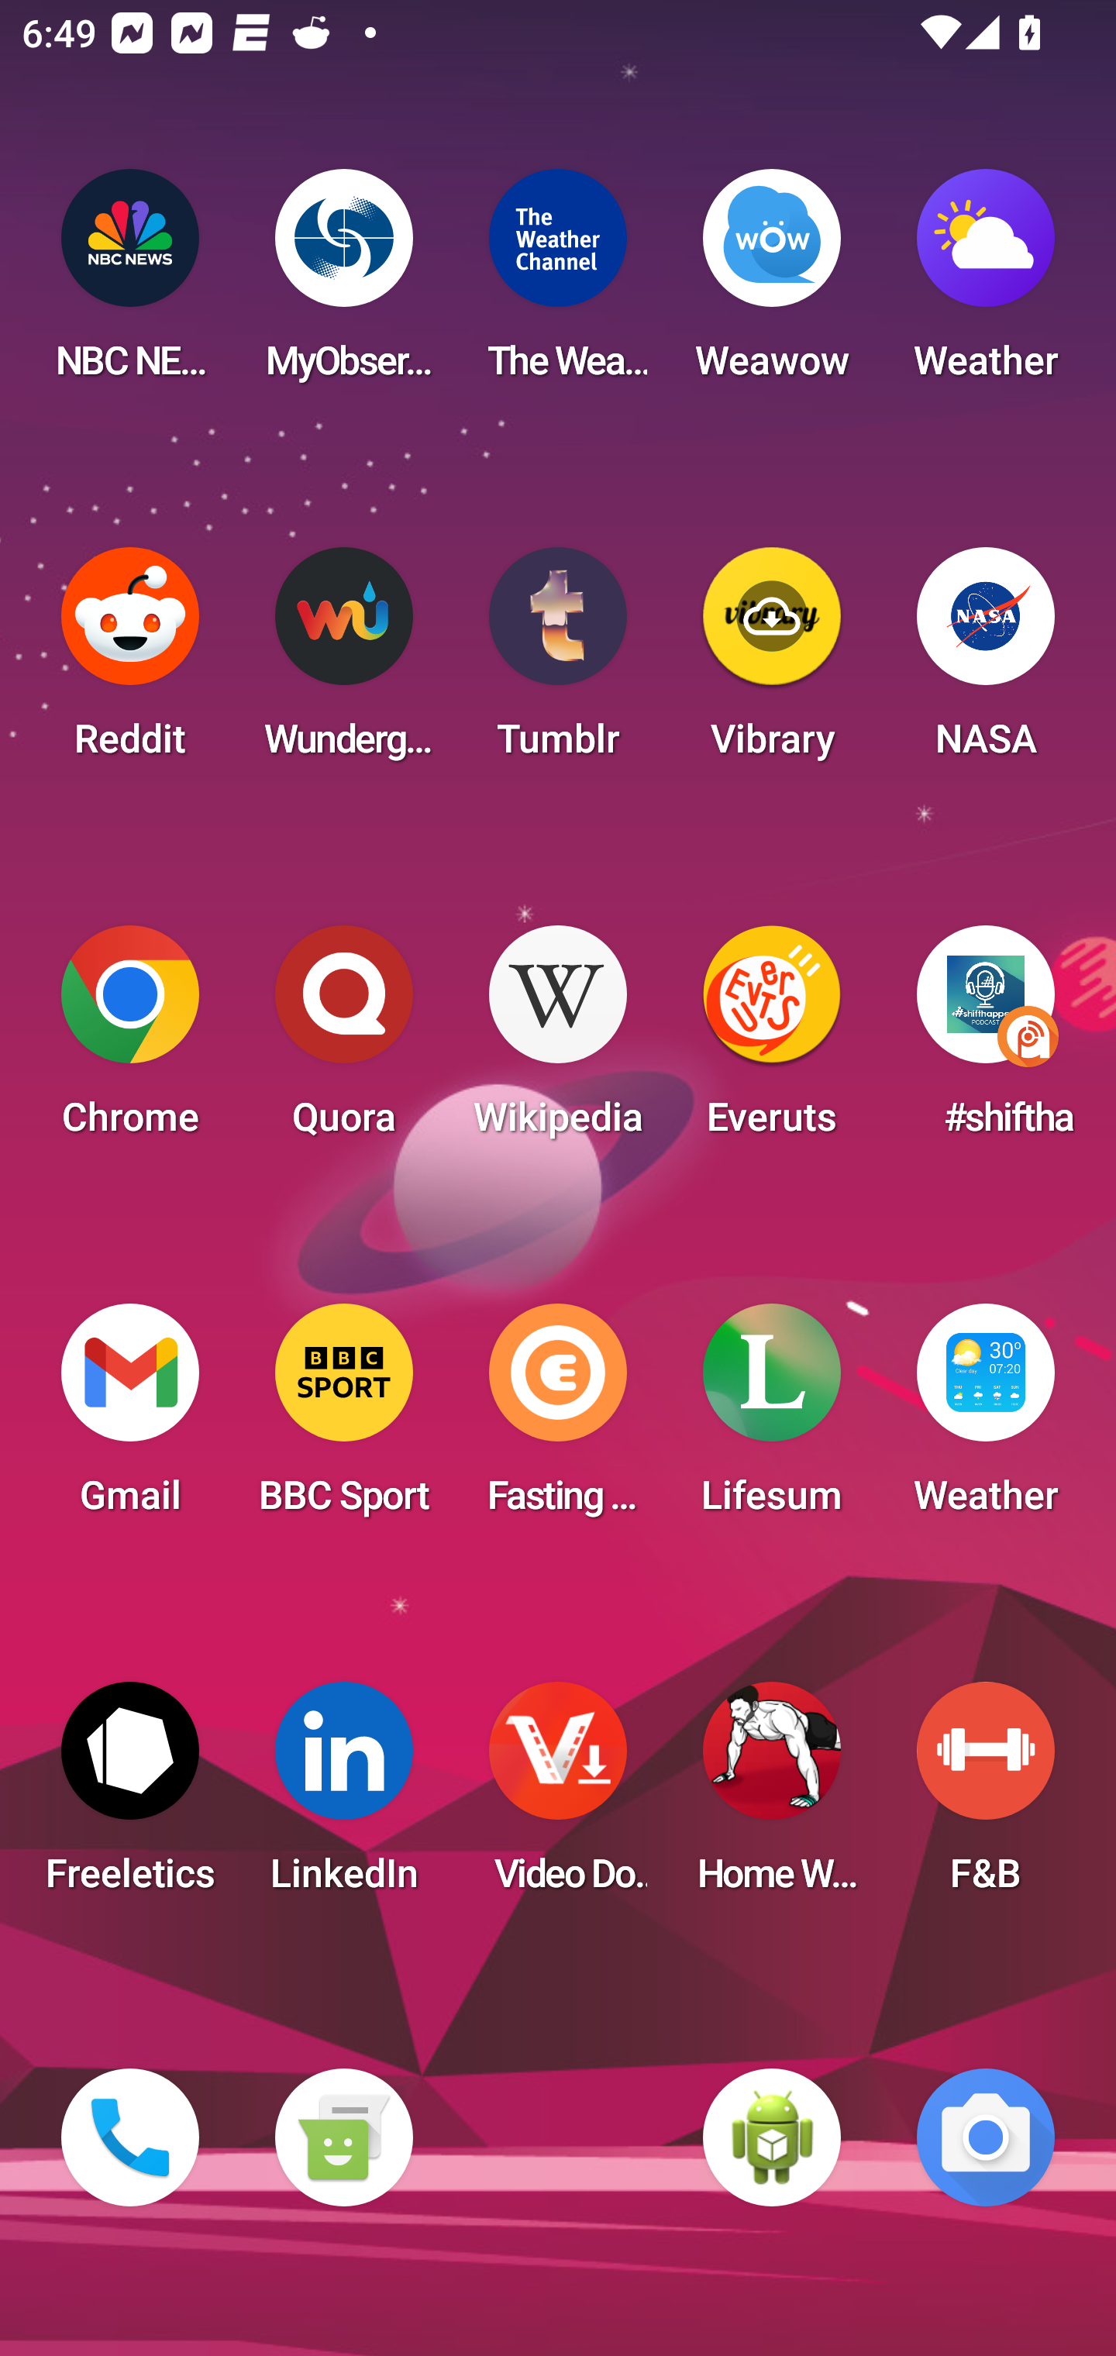 Image resolution: width=1116 pixels, height=2356 pixels. I want to click on Wunderground, so click(343, 662).